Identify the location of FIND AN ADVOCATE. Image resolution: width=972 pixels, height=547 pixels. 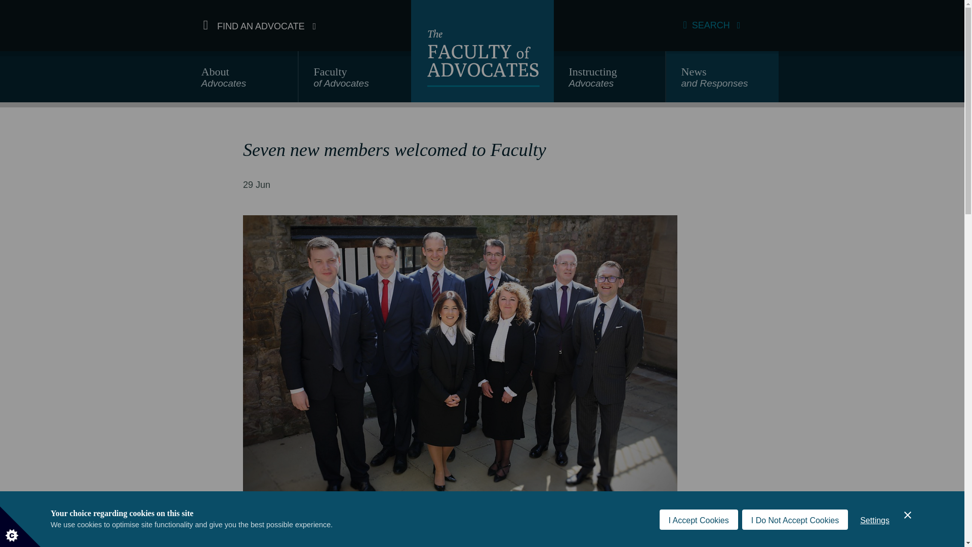
(260, 25).